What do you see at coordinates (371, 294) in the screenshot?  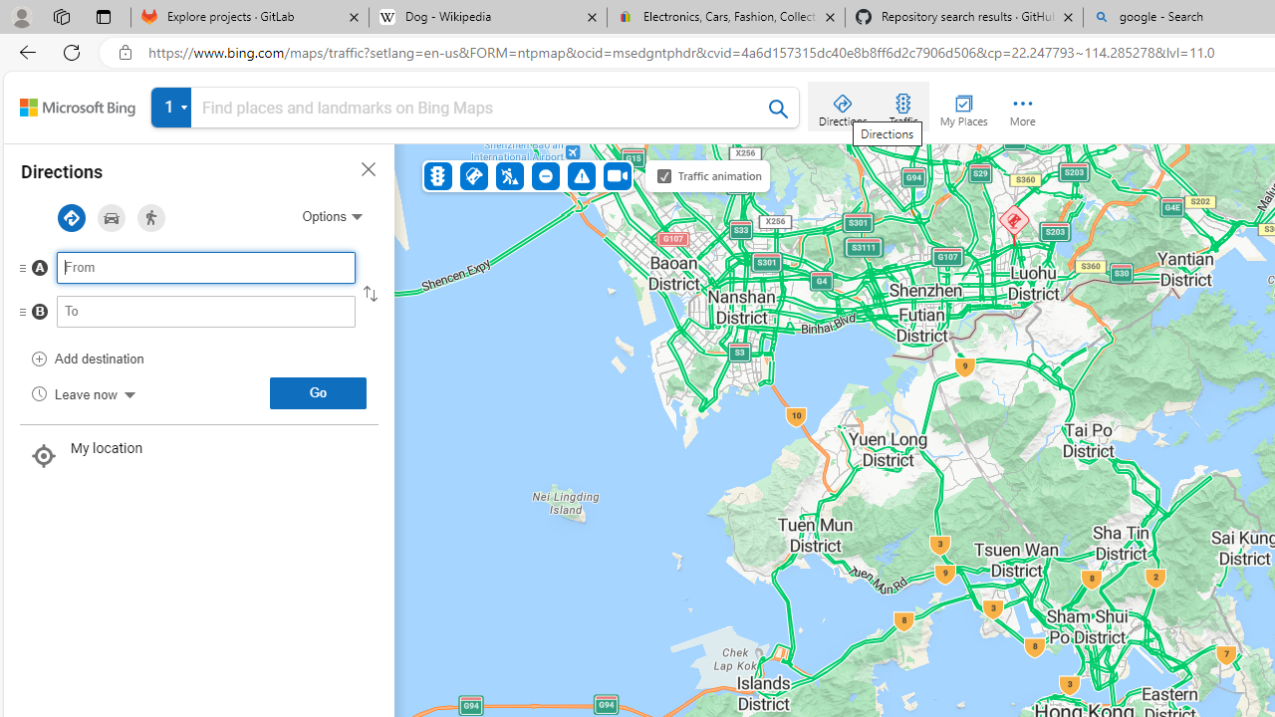 I see `Reverse` at bounding box center [371, 294].